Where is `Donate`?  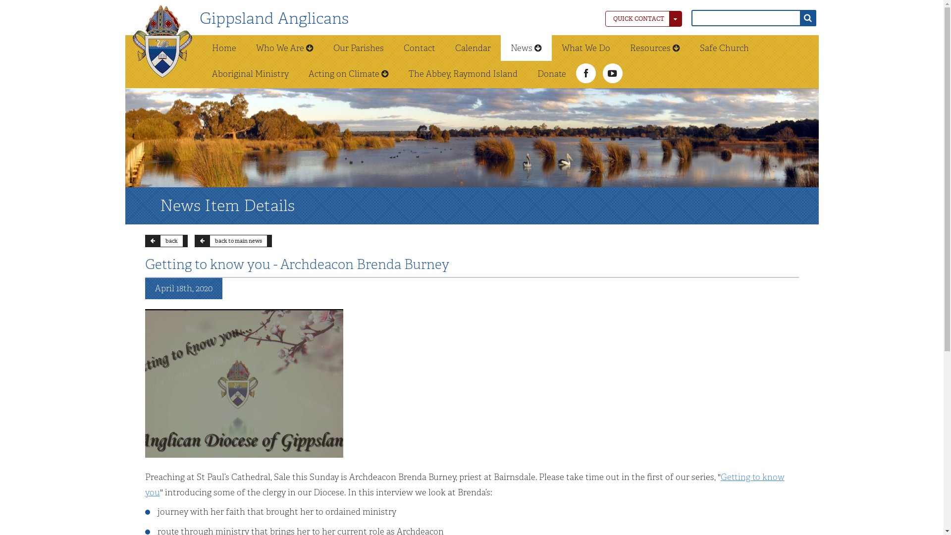
Donate is located at coordinates (551, 74).